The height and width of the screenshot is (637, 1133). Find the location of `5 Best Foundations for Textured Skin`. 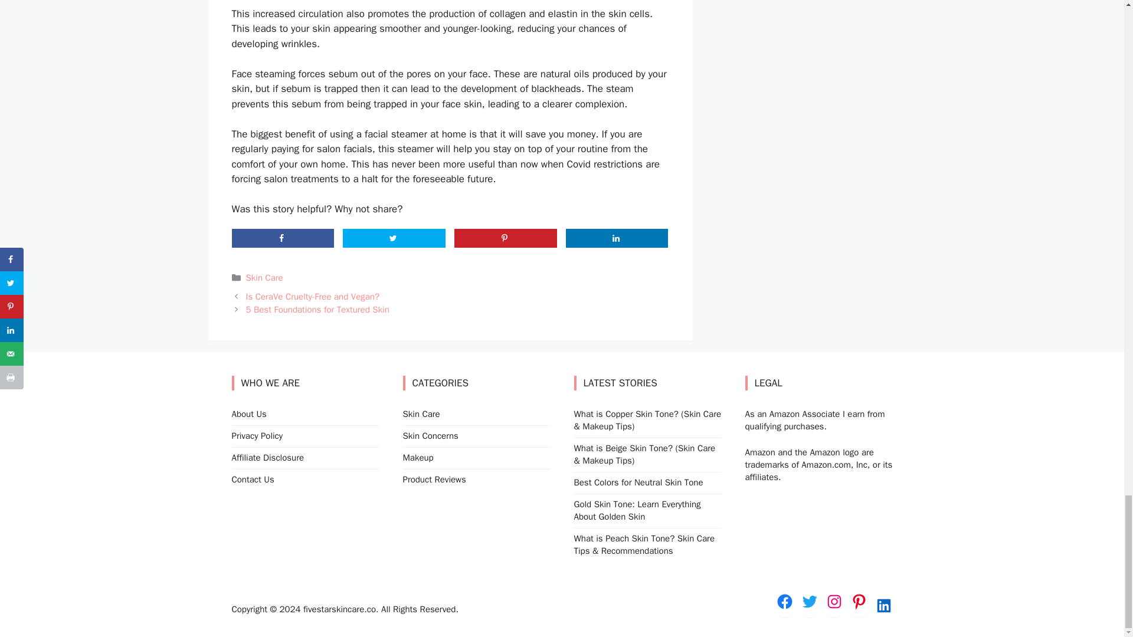

5 Best Foundations for Textured Skin is located at coordinates (317, 309).